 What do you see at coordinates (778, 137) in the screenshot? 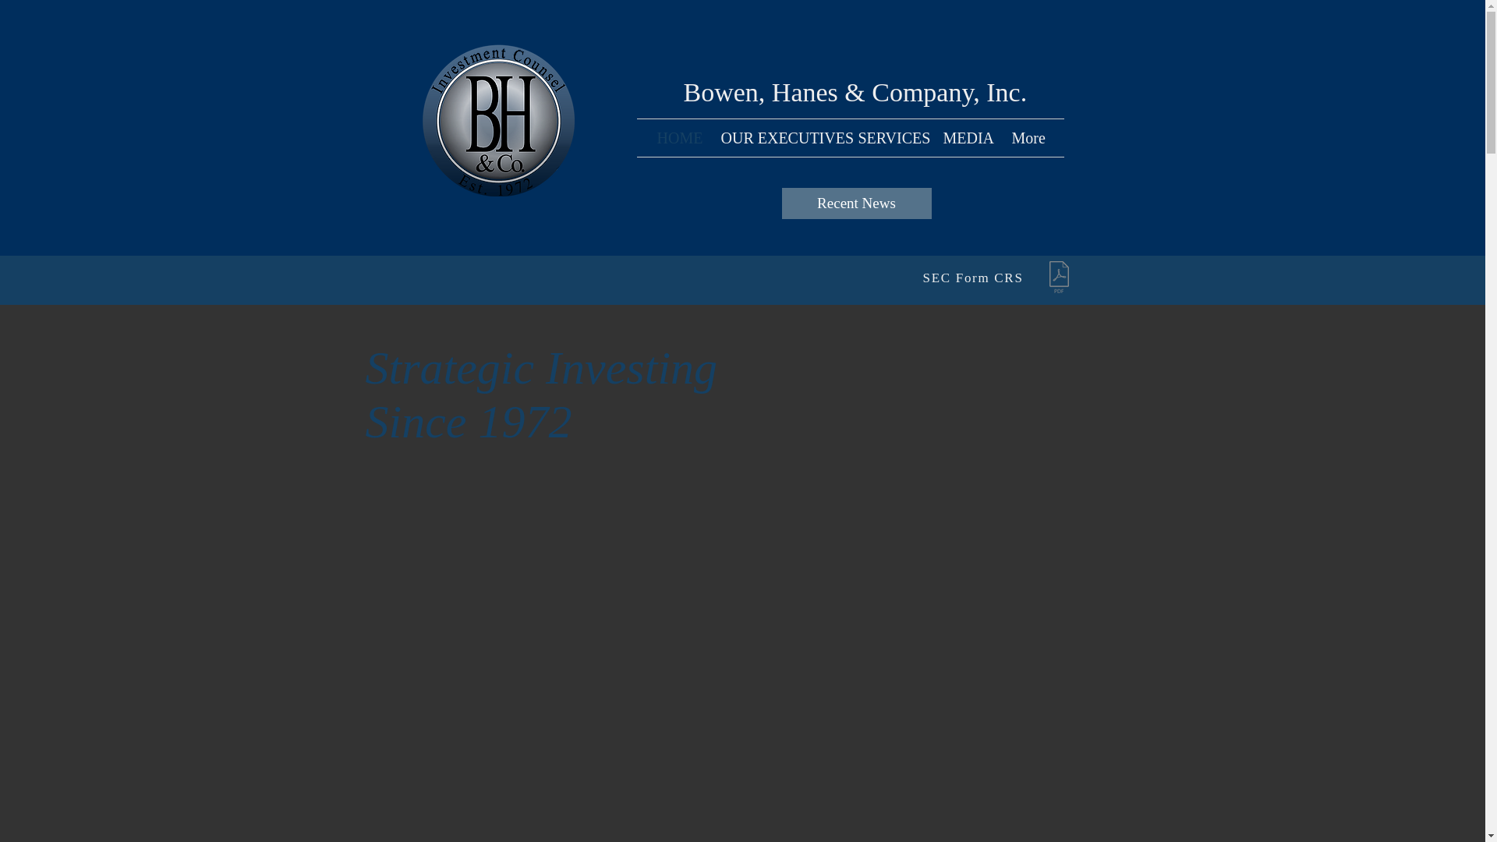
I see `OUR EXECUTIVES` at bounding box center [778, 137].